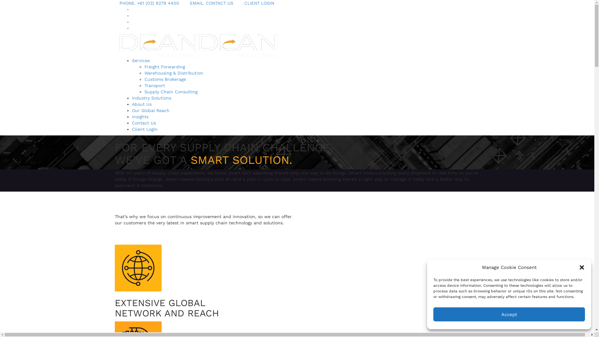 This screenshot has width=599, height=337. I want to click on About Us, so click(142, 104).